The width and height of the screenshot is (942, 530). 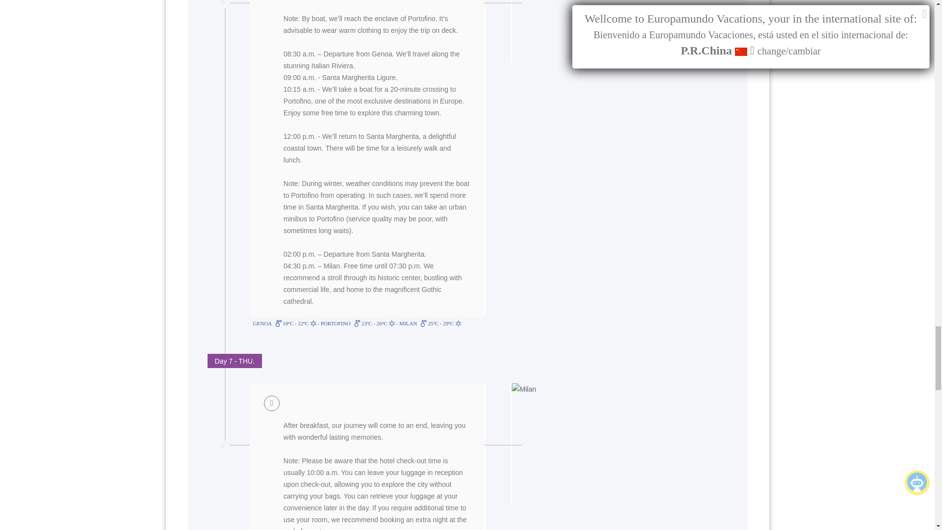 I want to click on clear sky, so click(x=458, y=323).